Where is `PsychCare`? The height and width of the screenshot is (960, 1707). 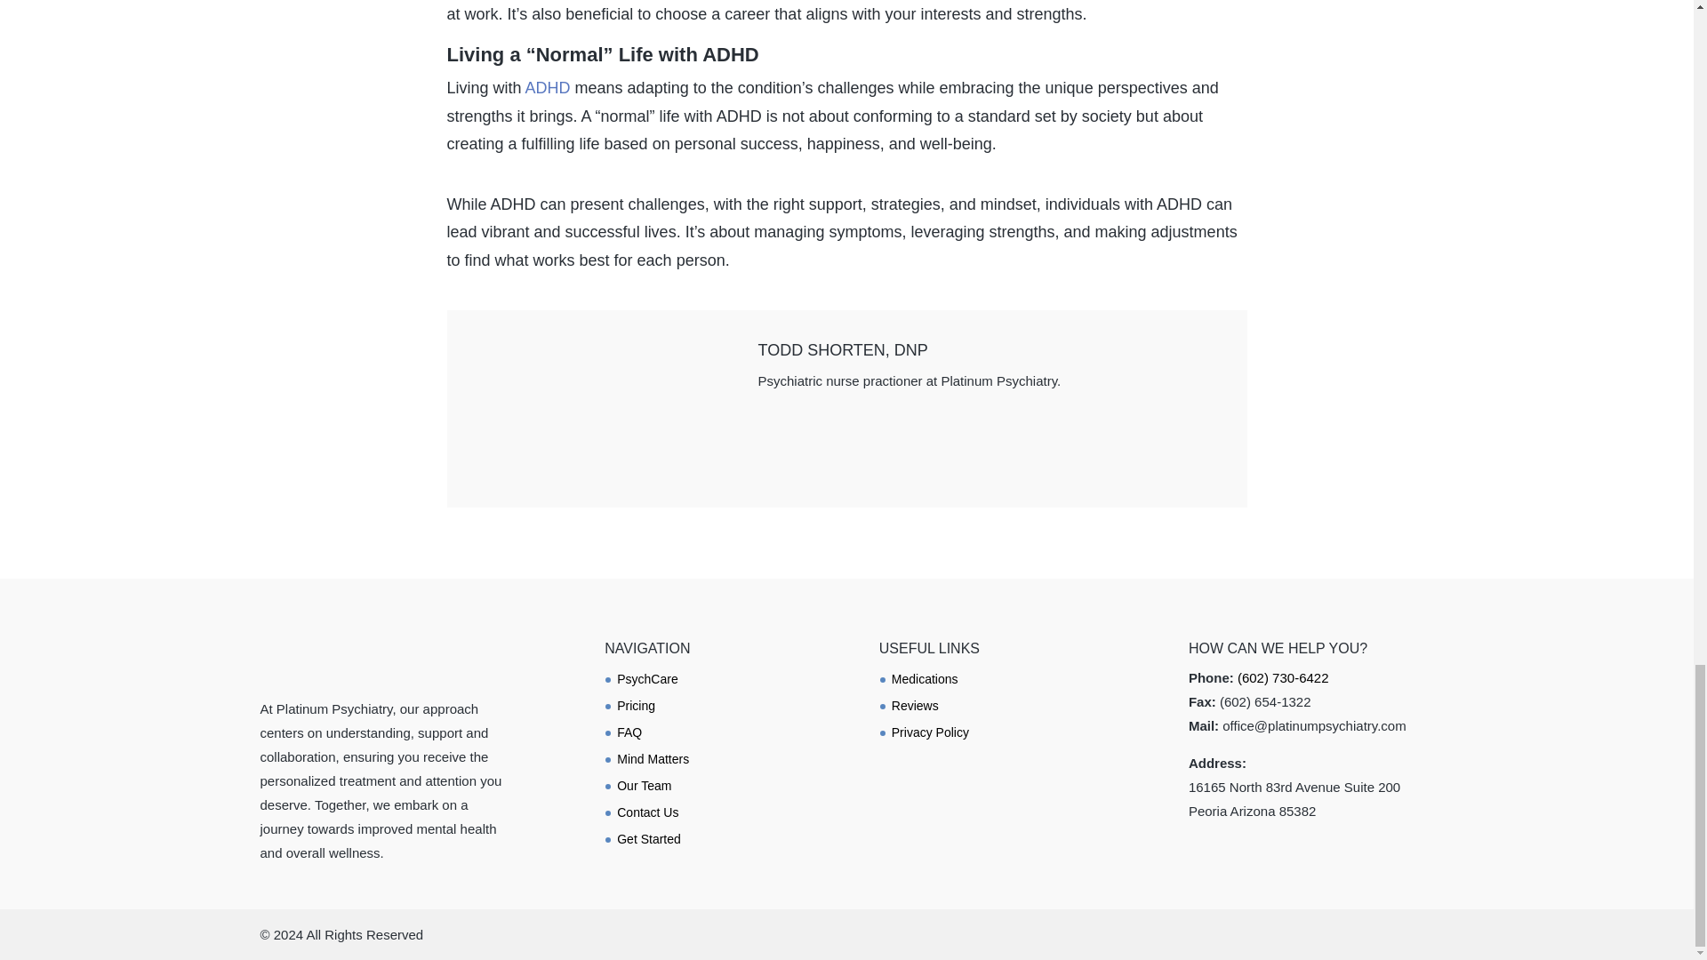 PsychCare is located at coordinates (655, 683).